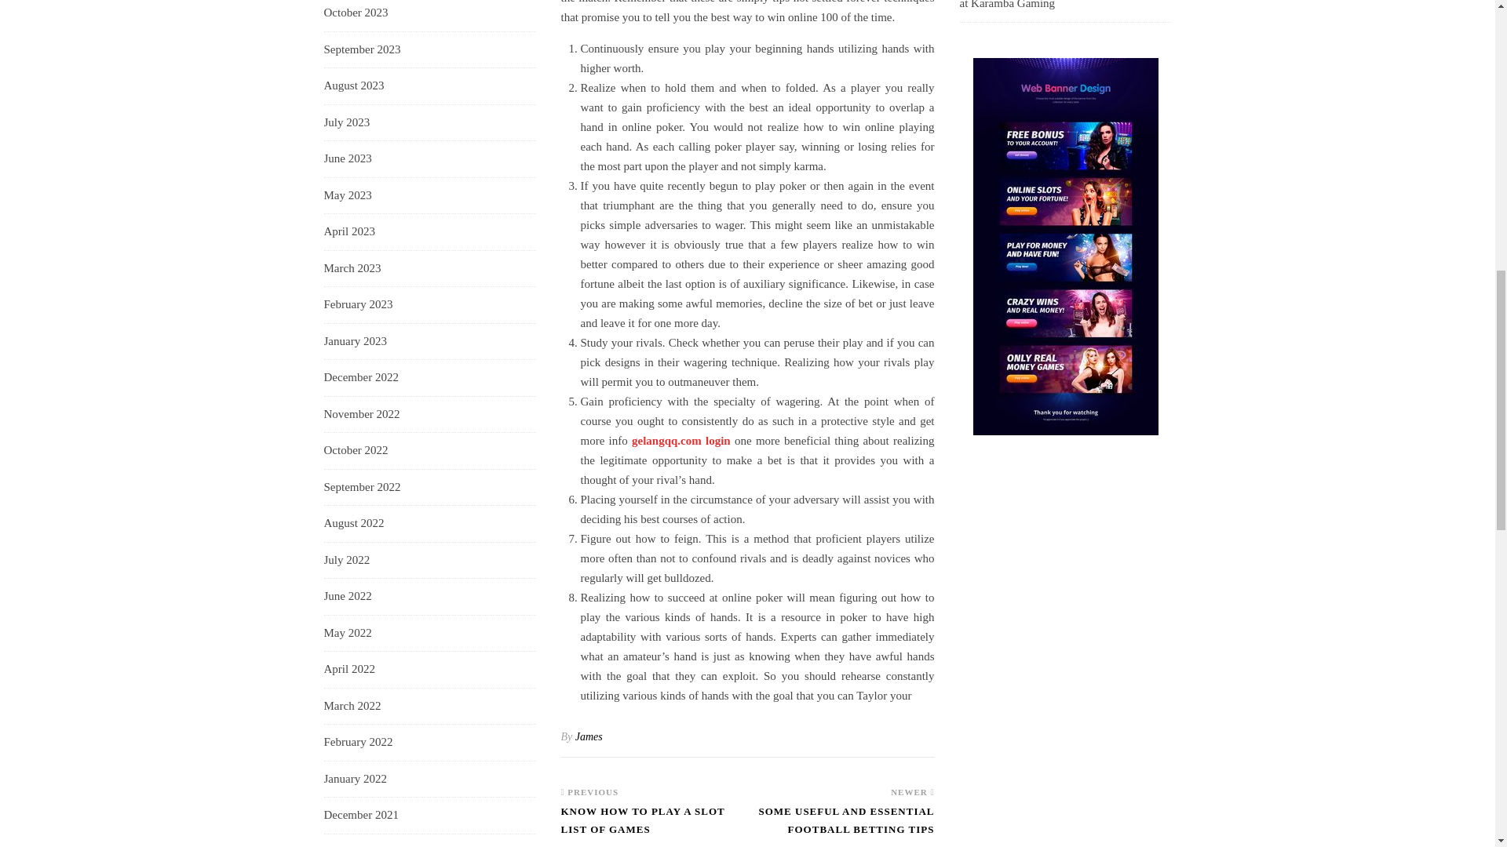 The height and width of the screenshot is (847, 1507). What do you see at coordinates (360, 377) in the screenshot?
I see `December 2022` at bounding box center [360, 377].